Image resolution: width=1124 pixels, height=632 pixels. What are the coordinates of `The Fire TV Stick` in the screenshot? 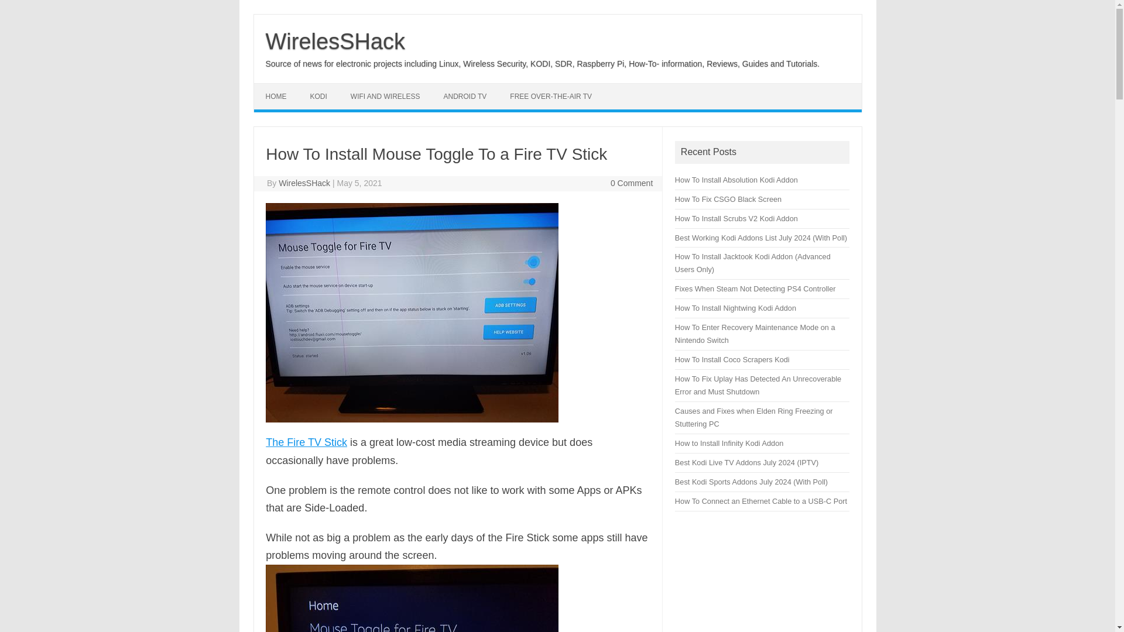 It's located at (306, 442).